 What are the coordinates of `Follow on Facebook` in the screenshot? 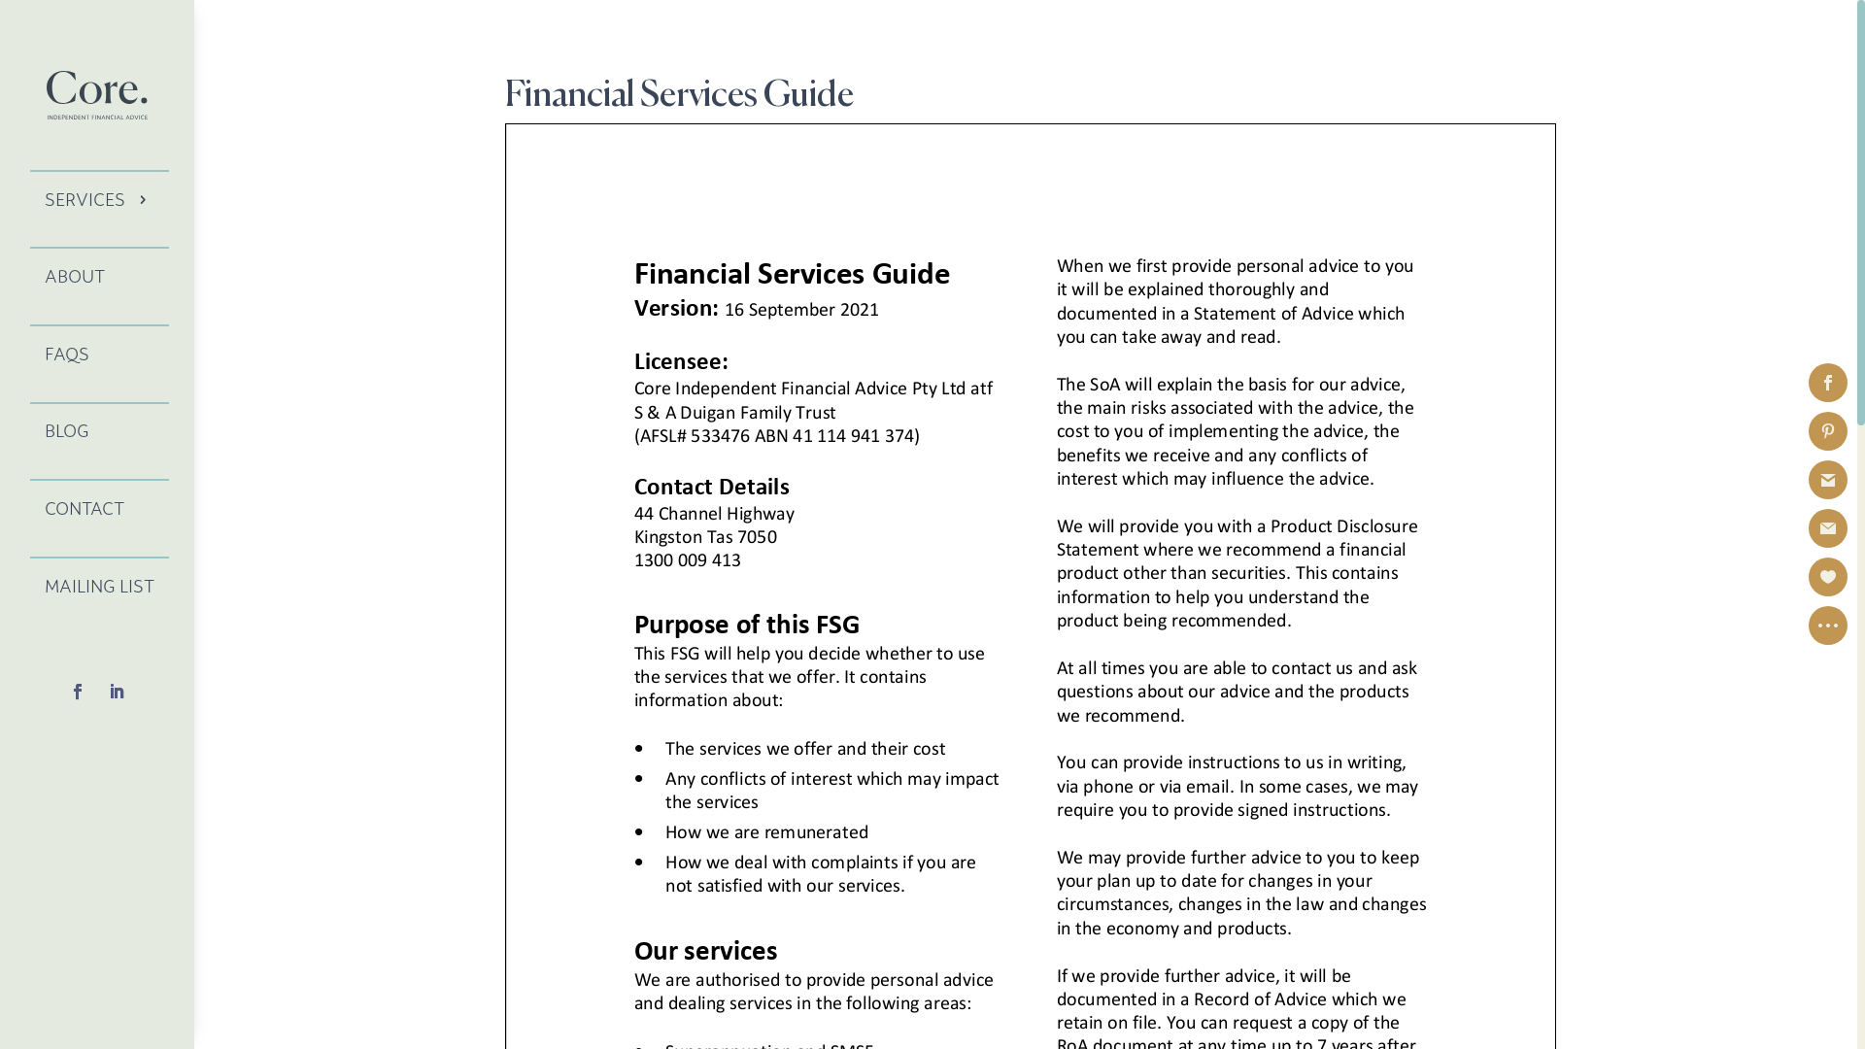 It's located at (78, 692).